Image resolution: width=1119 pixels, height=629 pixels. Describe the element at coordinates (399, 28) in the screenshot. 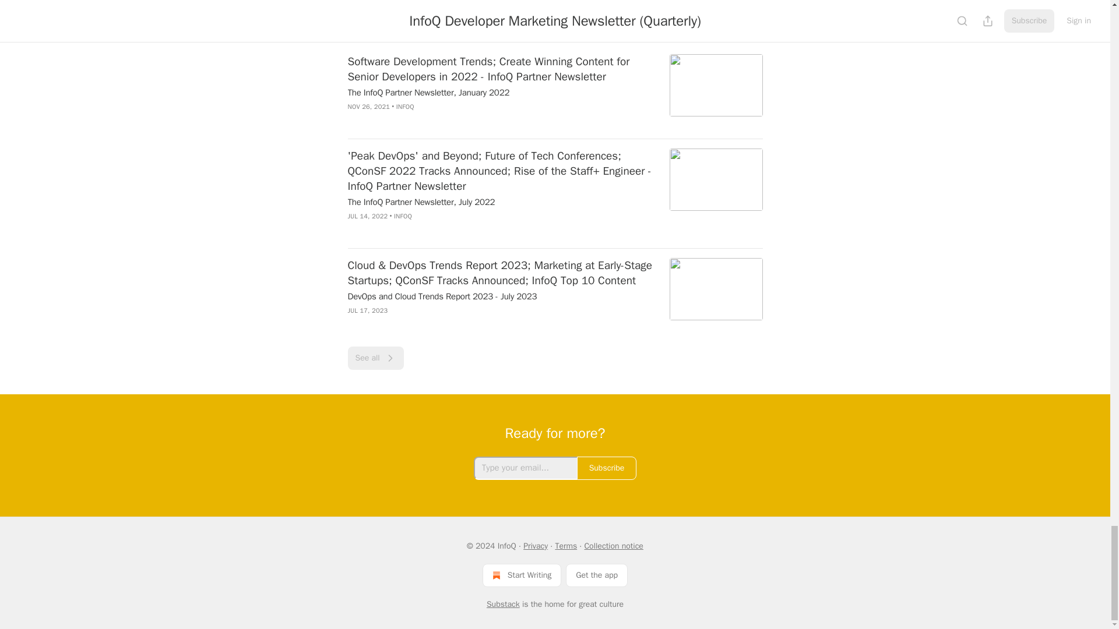

I see `Latest` at that location.